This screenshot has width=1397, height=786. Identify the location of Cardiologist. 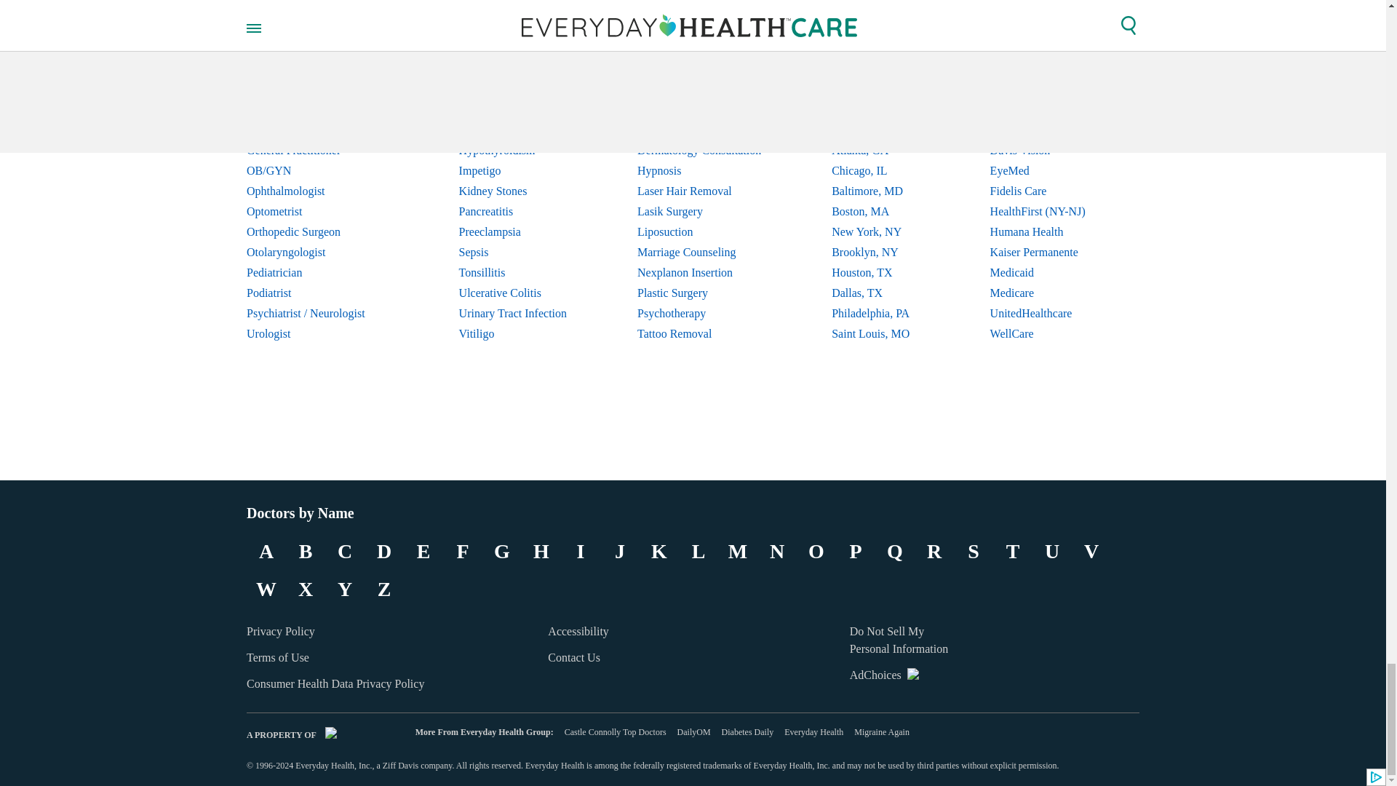
(317, 69).